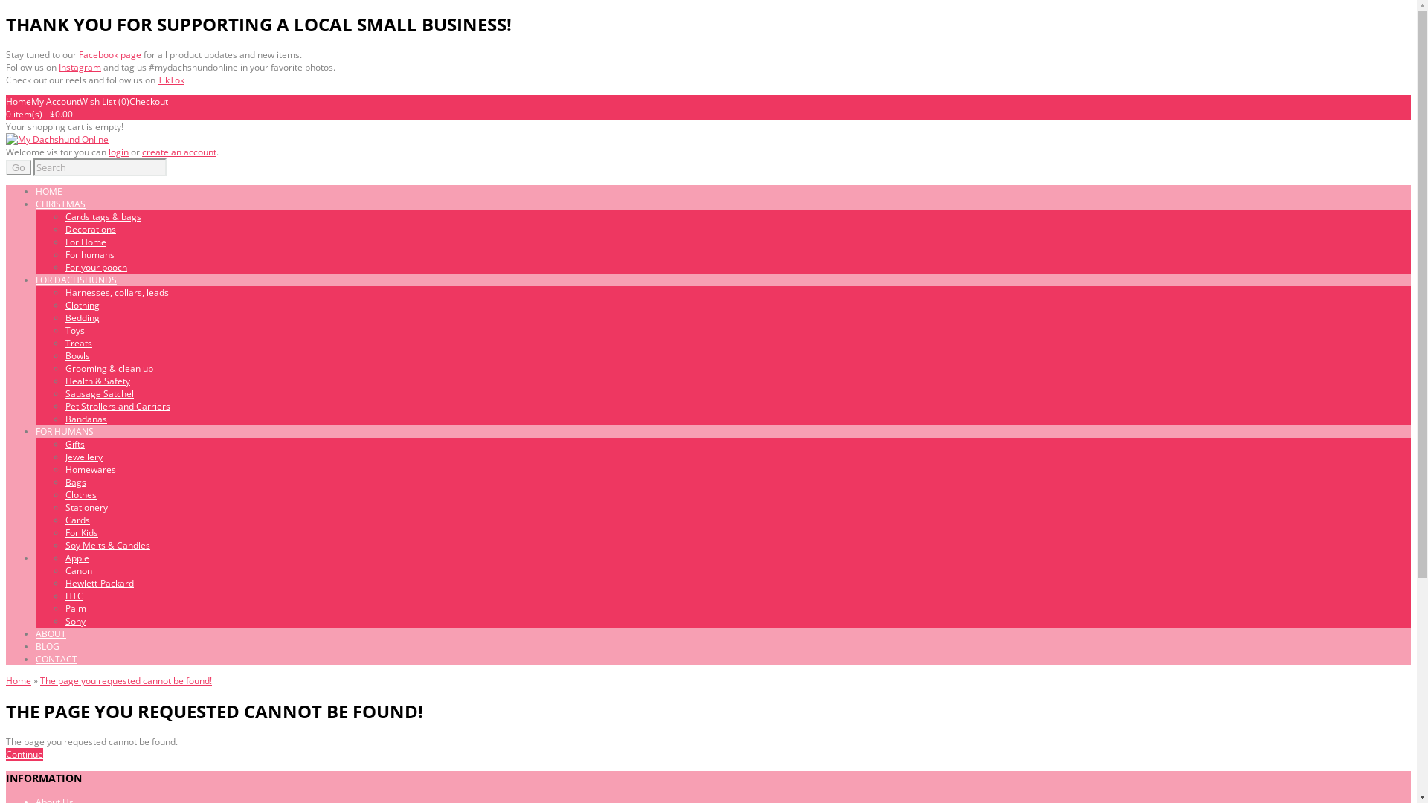 The height and width of the screenshot is (803, 1428). I want to click on Search, so click(100, 167).